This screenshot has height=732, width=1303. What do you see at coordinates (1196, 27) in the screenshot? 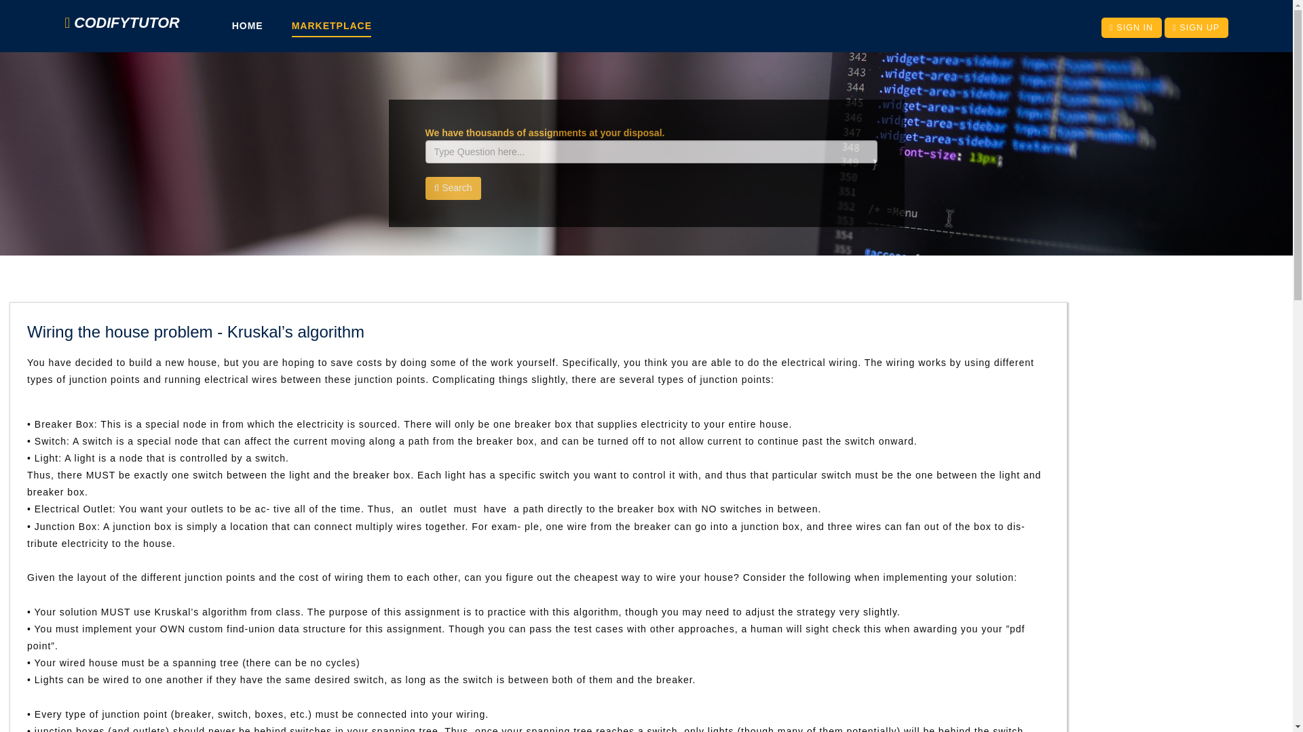
I see `SIGN UP` at bounding box center [1196, 27].